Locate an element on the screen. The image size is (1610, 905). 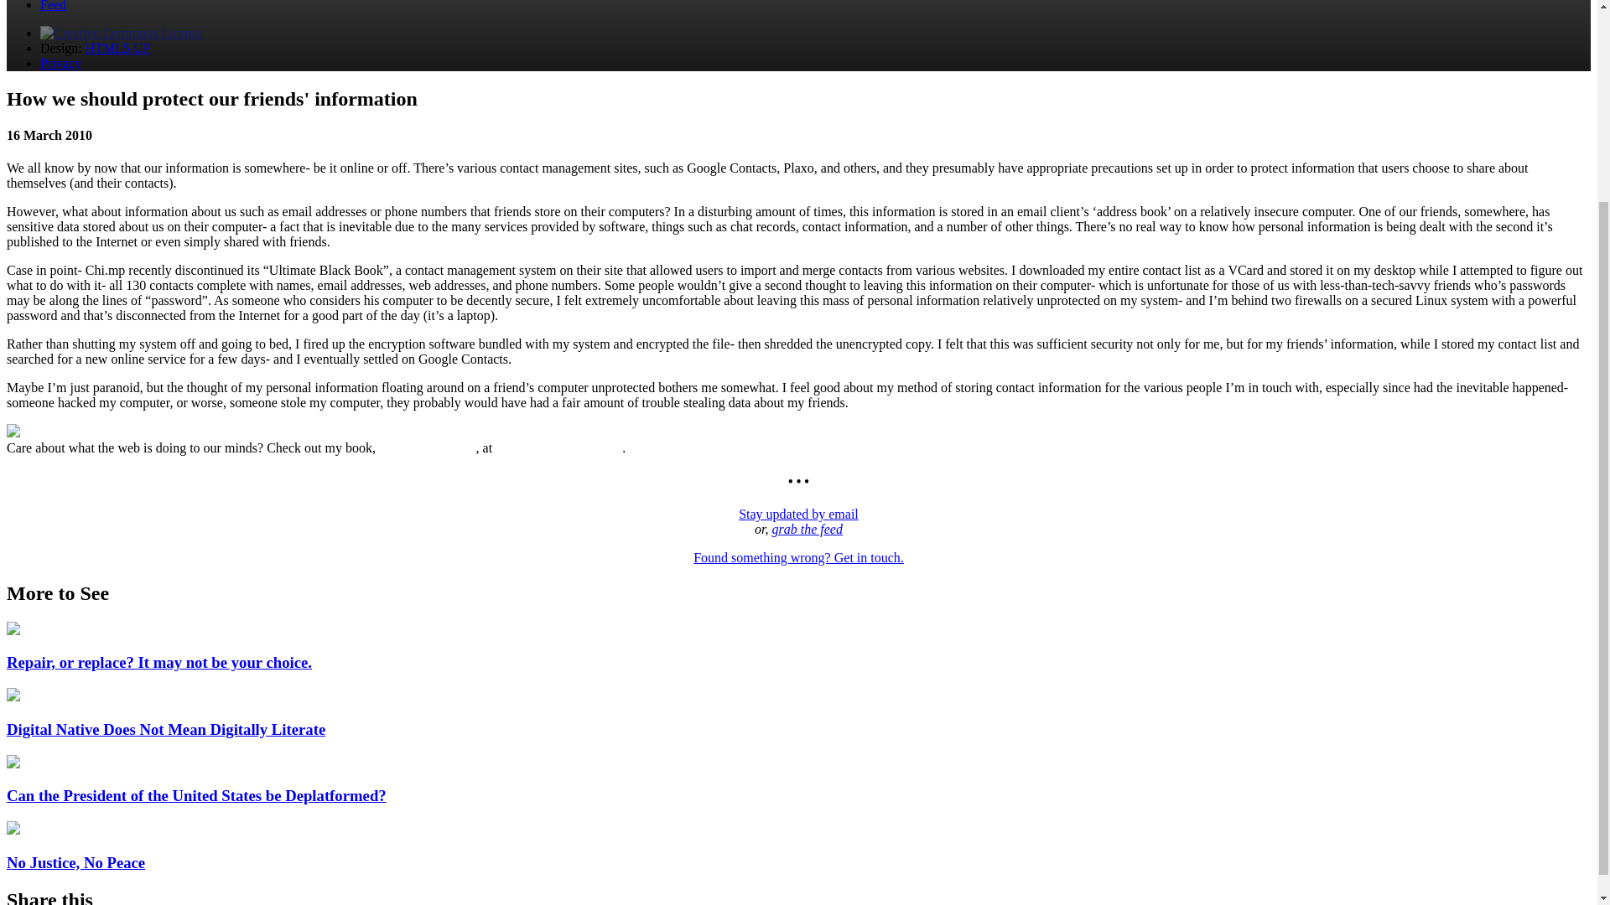
Stay updated by email is located at coordinates (798, 514).